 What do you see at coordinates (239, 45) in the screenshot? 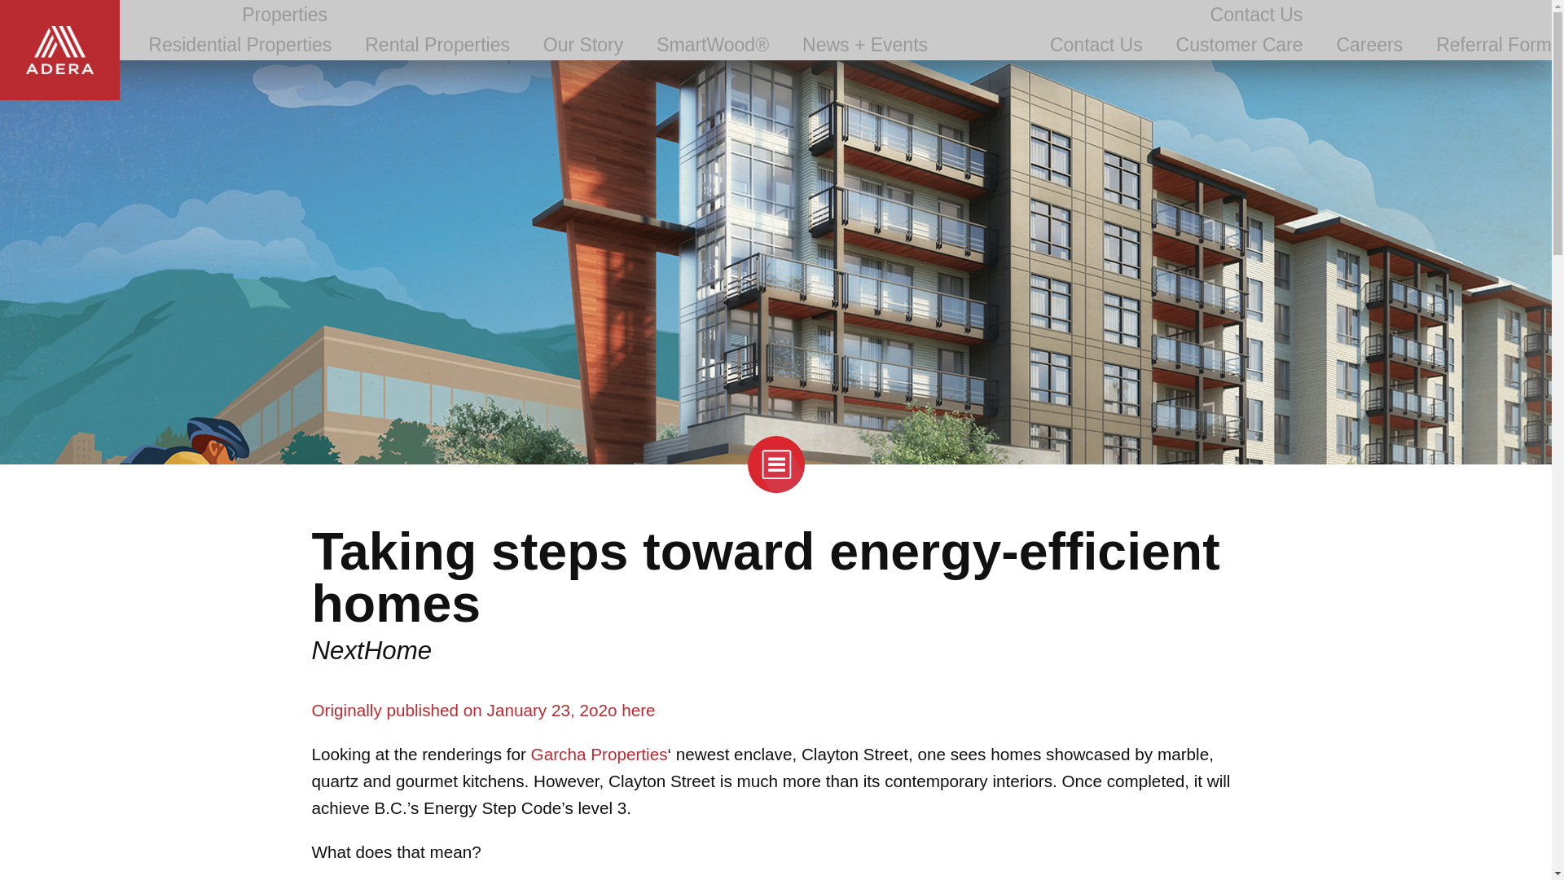
I see `Residential Properties` at bounding box center [239, 45].